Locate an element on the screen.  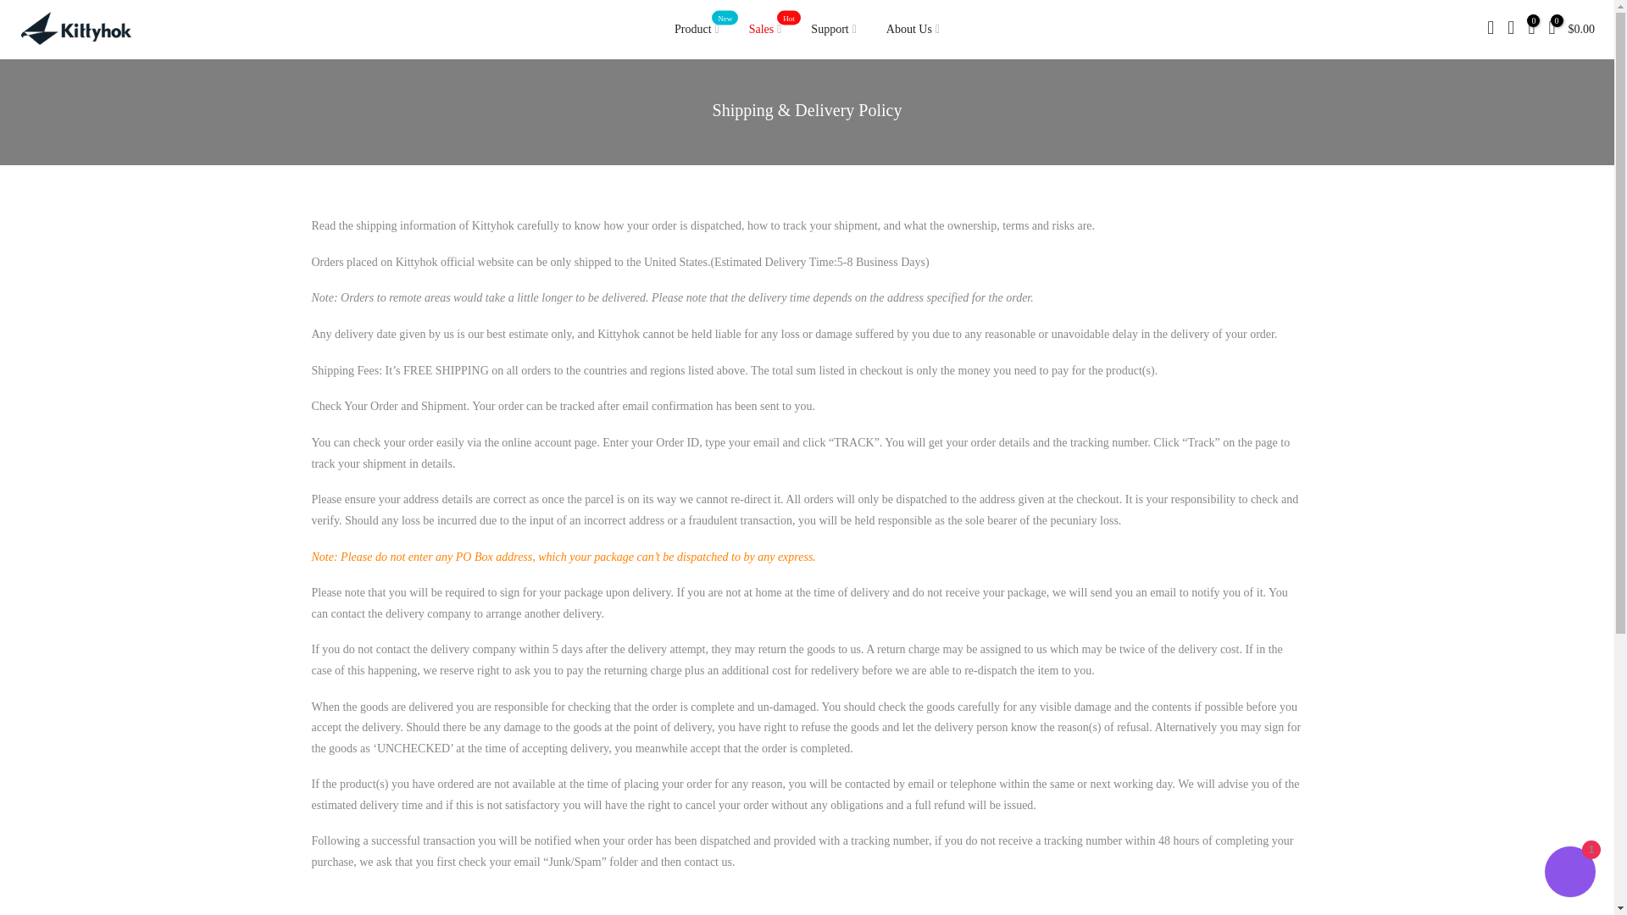
0 is located at coordinates (912, 30).